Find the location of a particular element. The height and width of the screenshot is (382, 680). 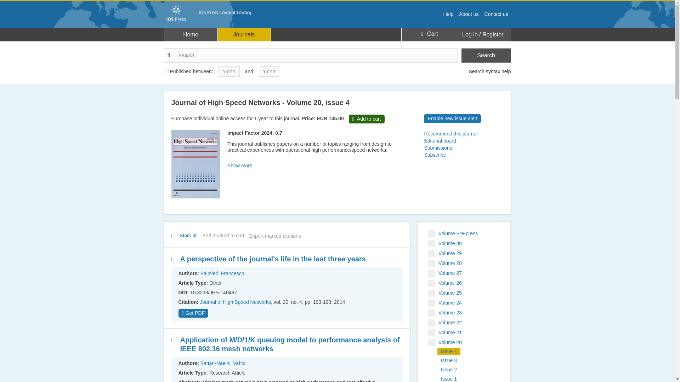

Export marked citations is located at coordinates (275, 236).